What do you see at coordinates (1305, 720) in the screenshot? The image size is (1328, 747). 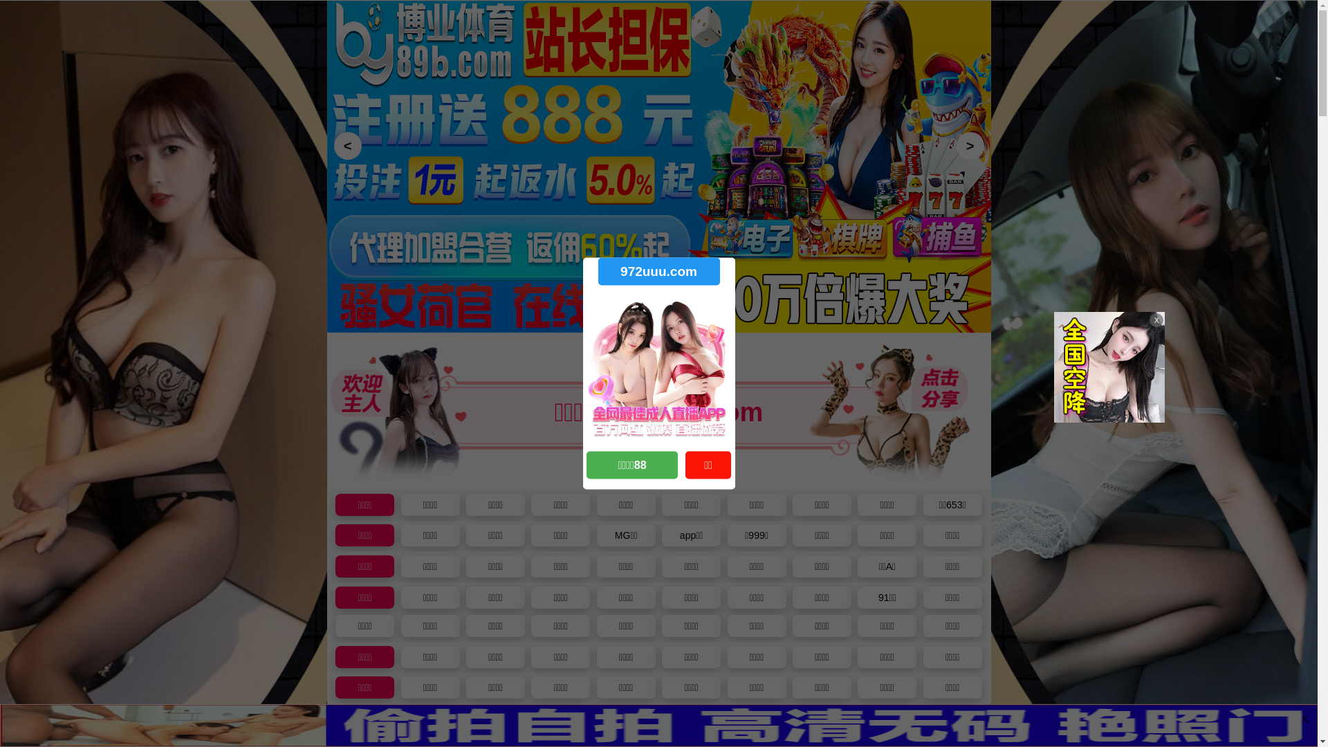 I see `X` at bounding box center [1305, 720].